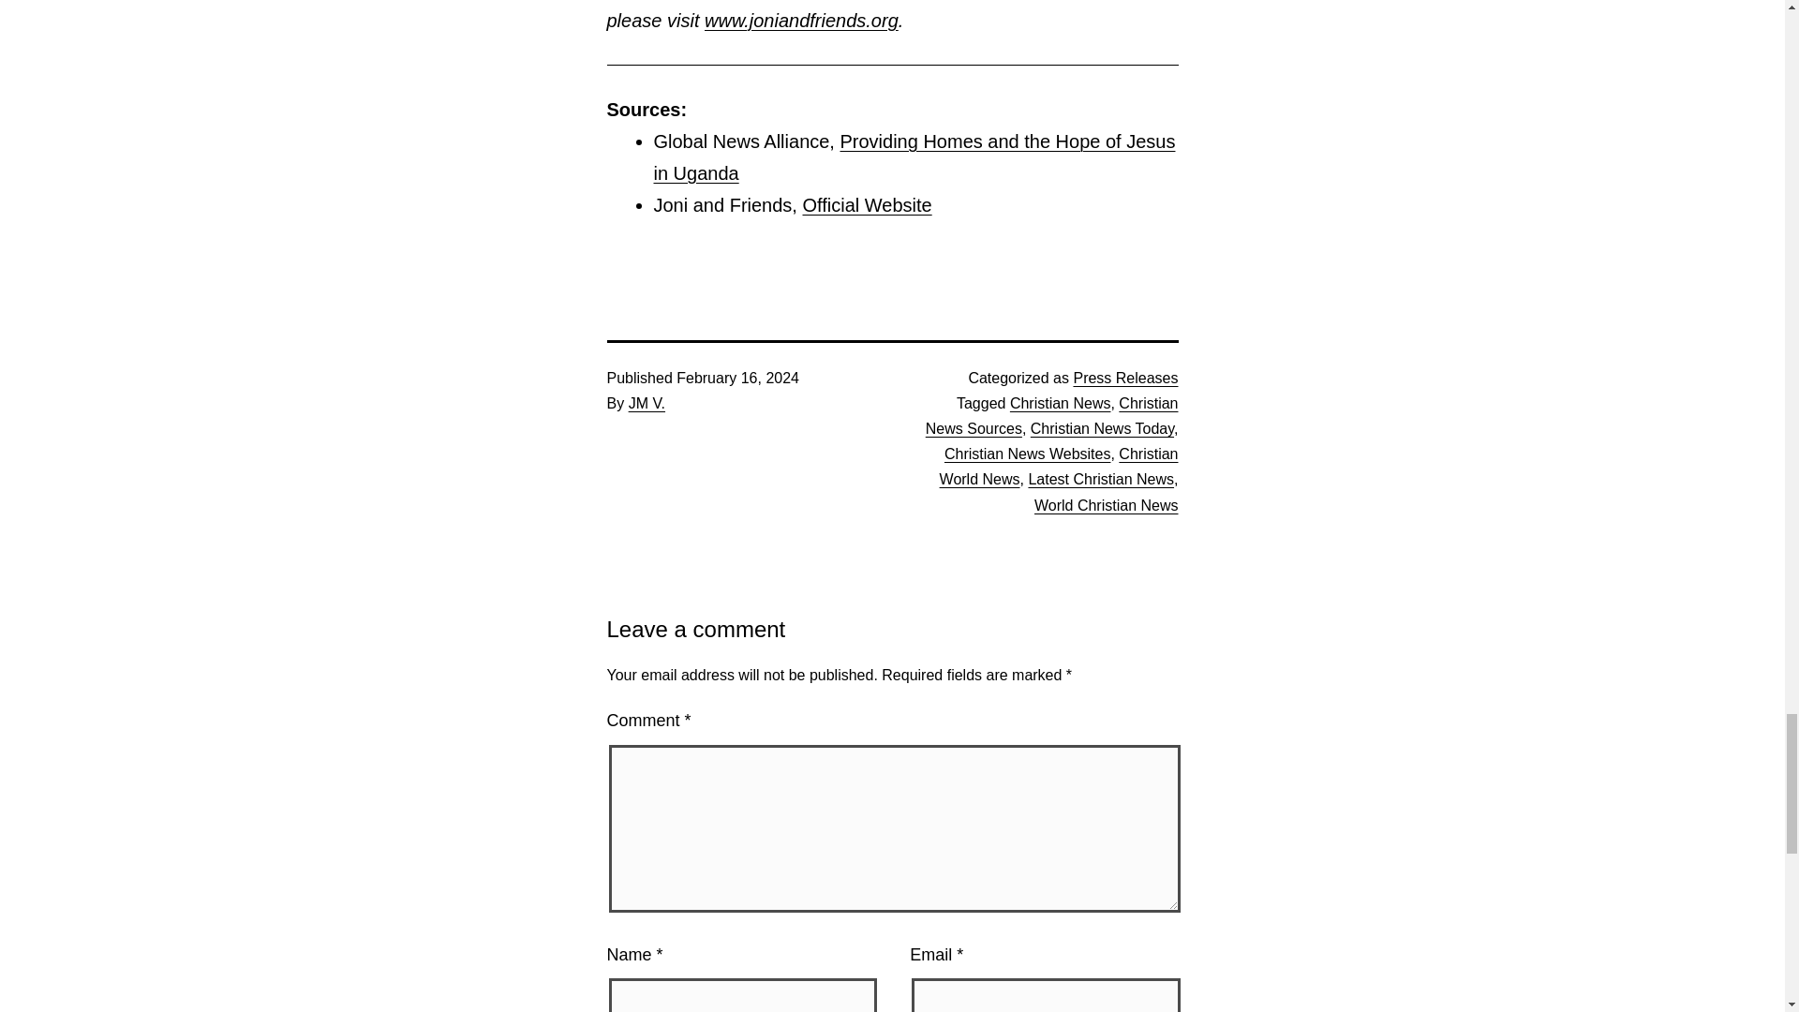 This screenshot has width=1799, height=1012. What do you see at coordinates (1028, 454) in the screenshot?
I see `Christian News Websites` at bounding box center [1028, 454].